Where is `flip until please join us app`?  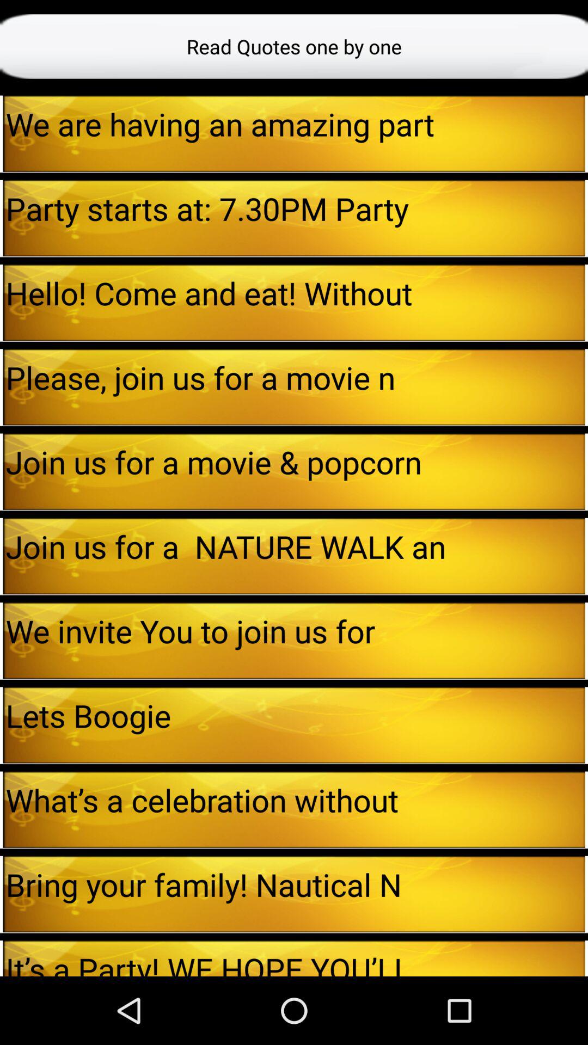
flip until please join us app is located at coordinates (295, 377).